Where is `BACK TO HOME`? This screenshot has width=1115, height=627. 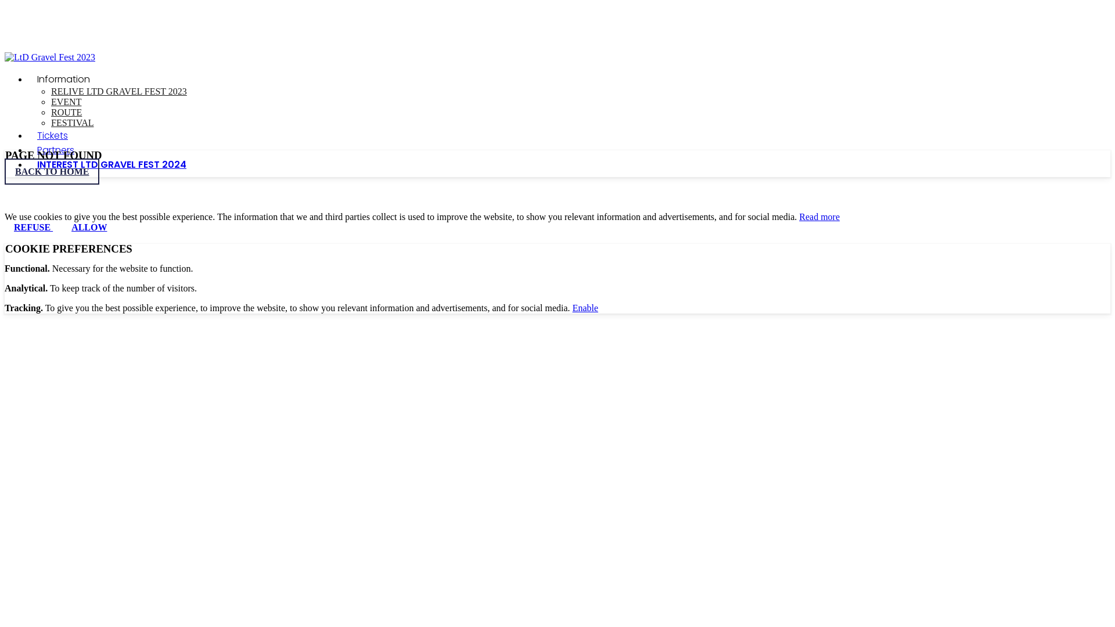
BACK TO HOME is located at coordinates (52, 172).